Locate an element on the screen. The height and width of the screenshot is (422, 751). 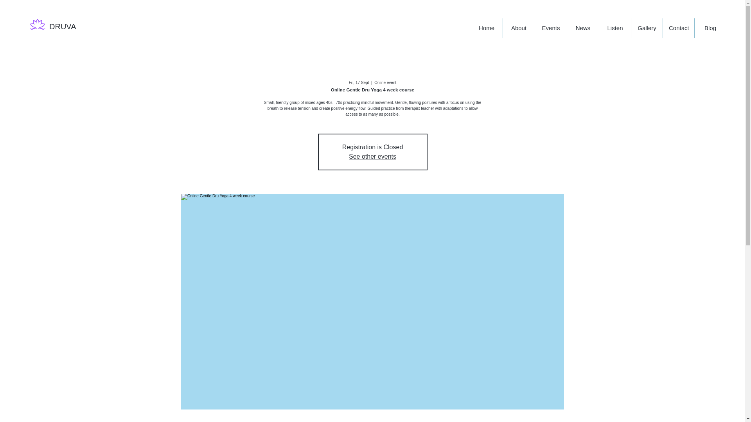
DRUVA is located at coordinates (63, 27).